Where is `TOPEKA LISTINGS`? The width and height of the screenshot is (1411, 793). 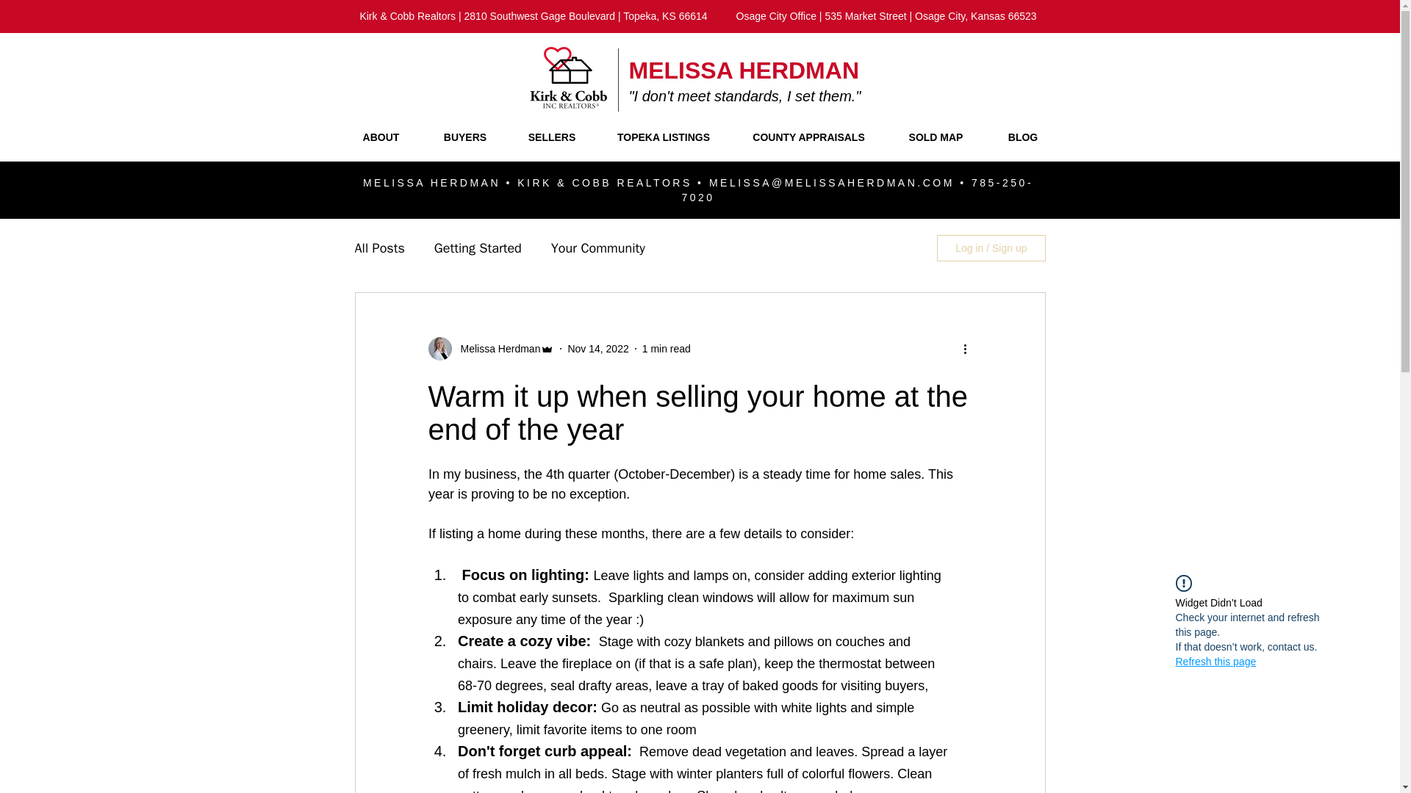
TOPEKA LISTINGS is located at coordinates (663, 138).